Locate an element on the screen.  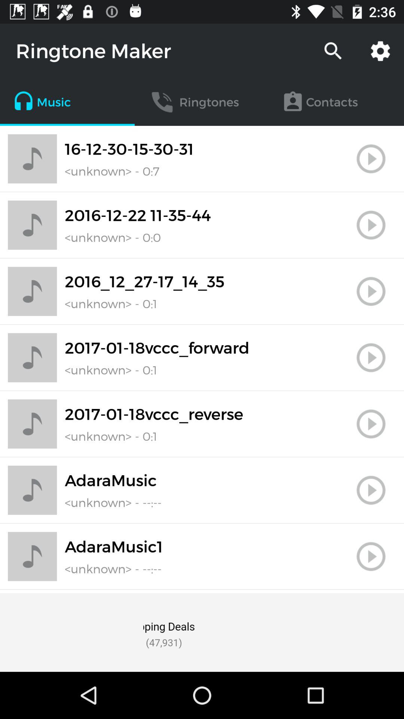
play song is located at coordinates (371, 358).